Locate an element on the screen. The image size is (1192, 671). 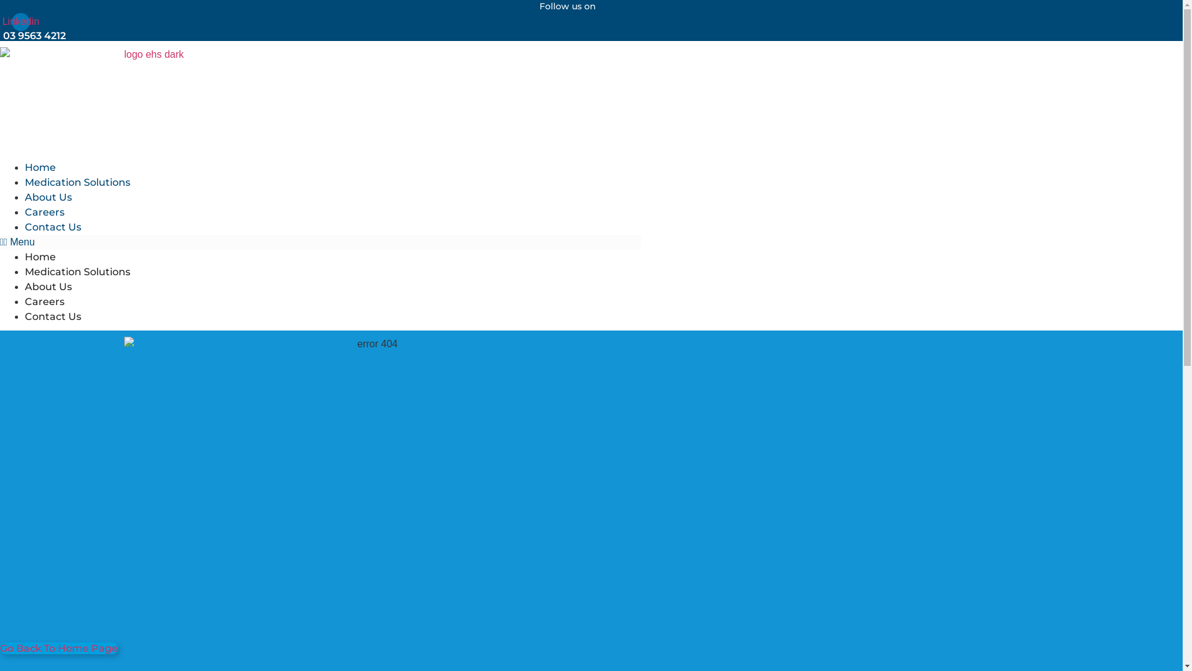
Medication Solutions is located at coordinates (78, 272).